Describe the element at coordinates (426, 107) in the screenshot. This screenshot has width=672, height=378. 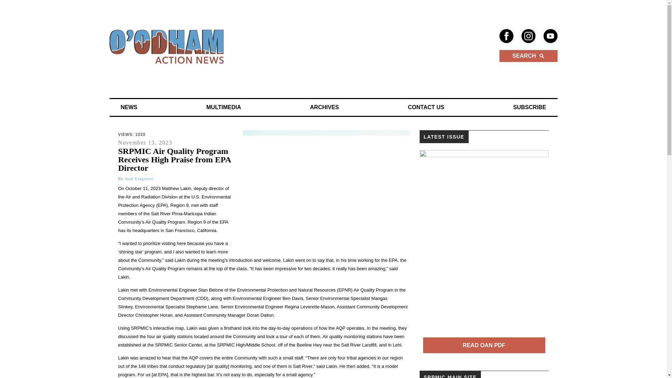
I see `CONTACT US` at that location.